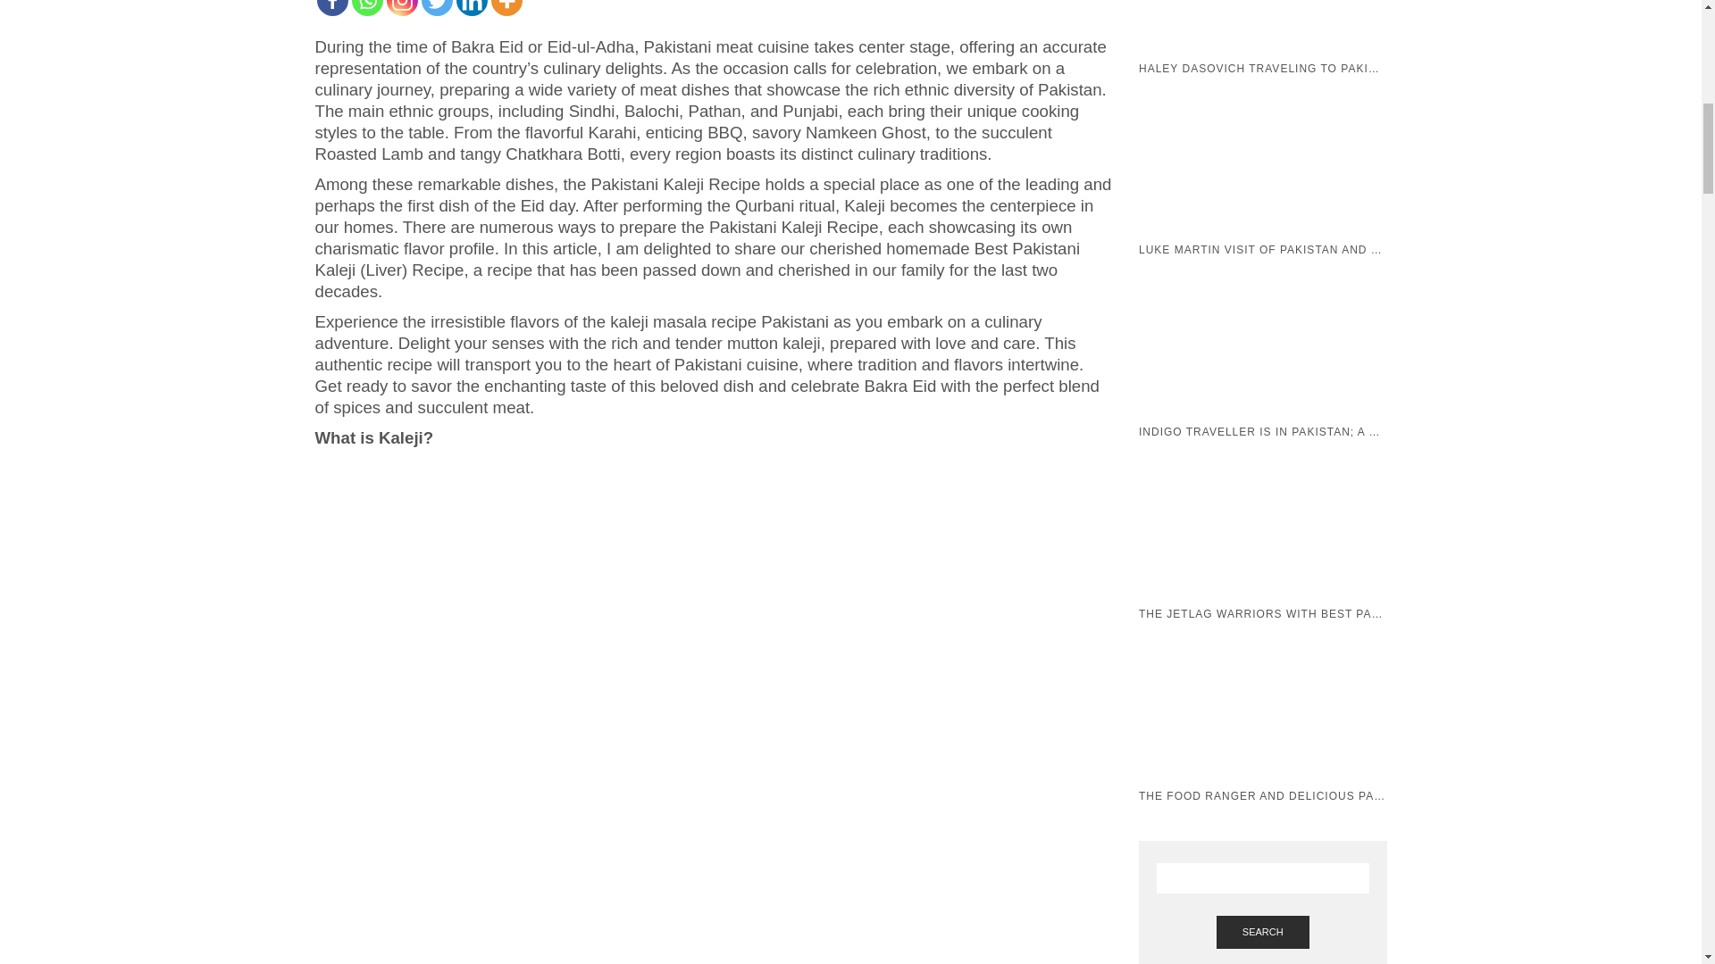  I want to click on Linkedin, so click(472, 8).